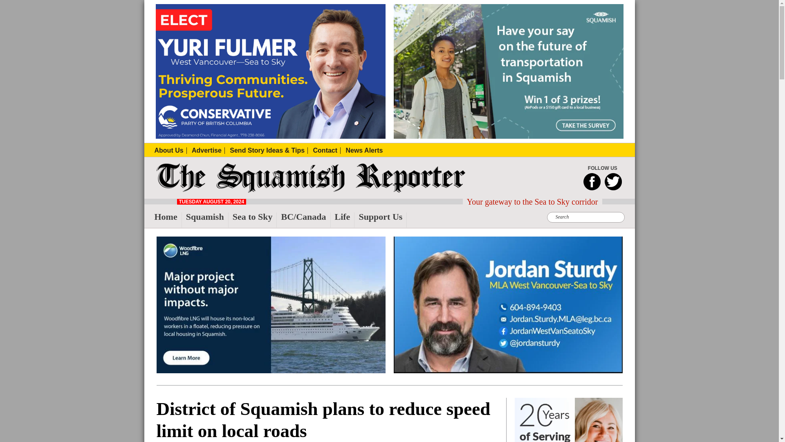 The image size is (785, 442). I want to click on Support Us, so click(383, 220).